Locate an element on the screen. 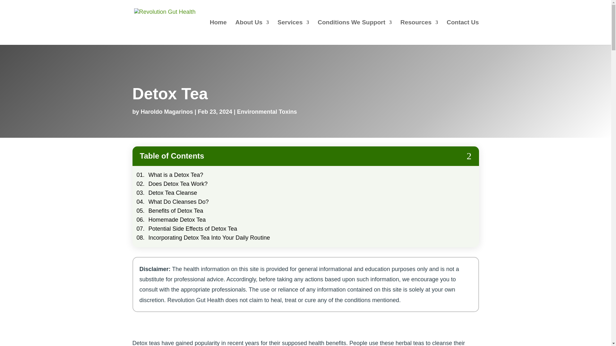 Image resolution: width=616 pixels, height=346 pixels. Resources is located at coordinates (419, 32).